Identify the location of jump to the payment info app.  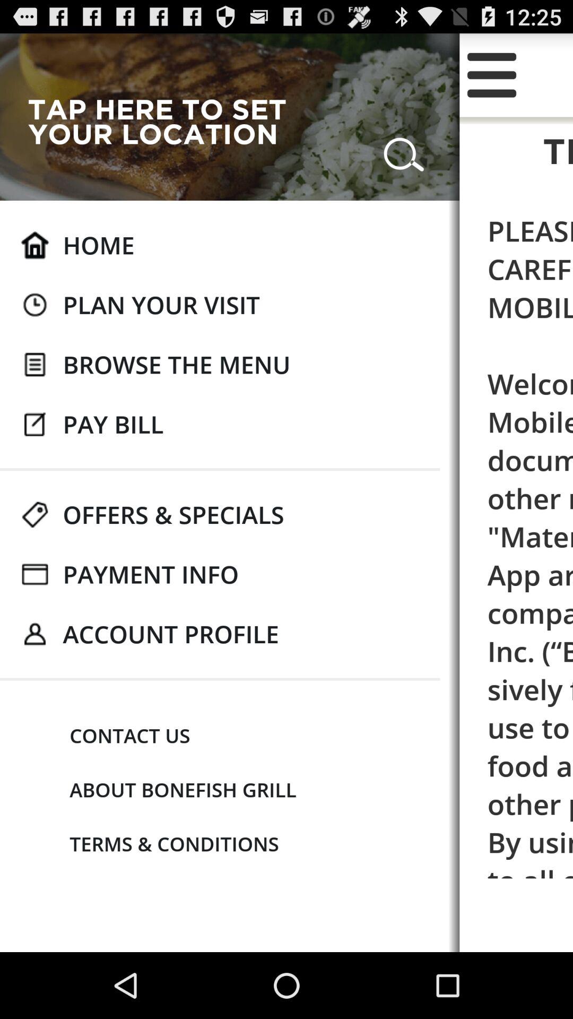
(151, 574).